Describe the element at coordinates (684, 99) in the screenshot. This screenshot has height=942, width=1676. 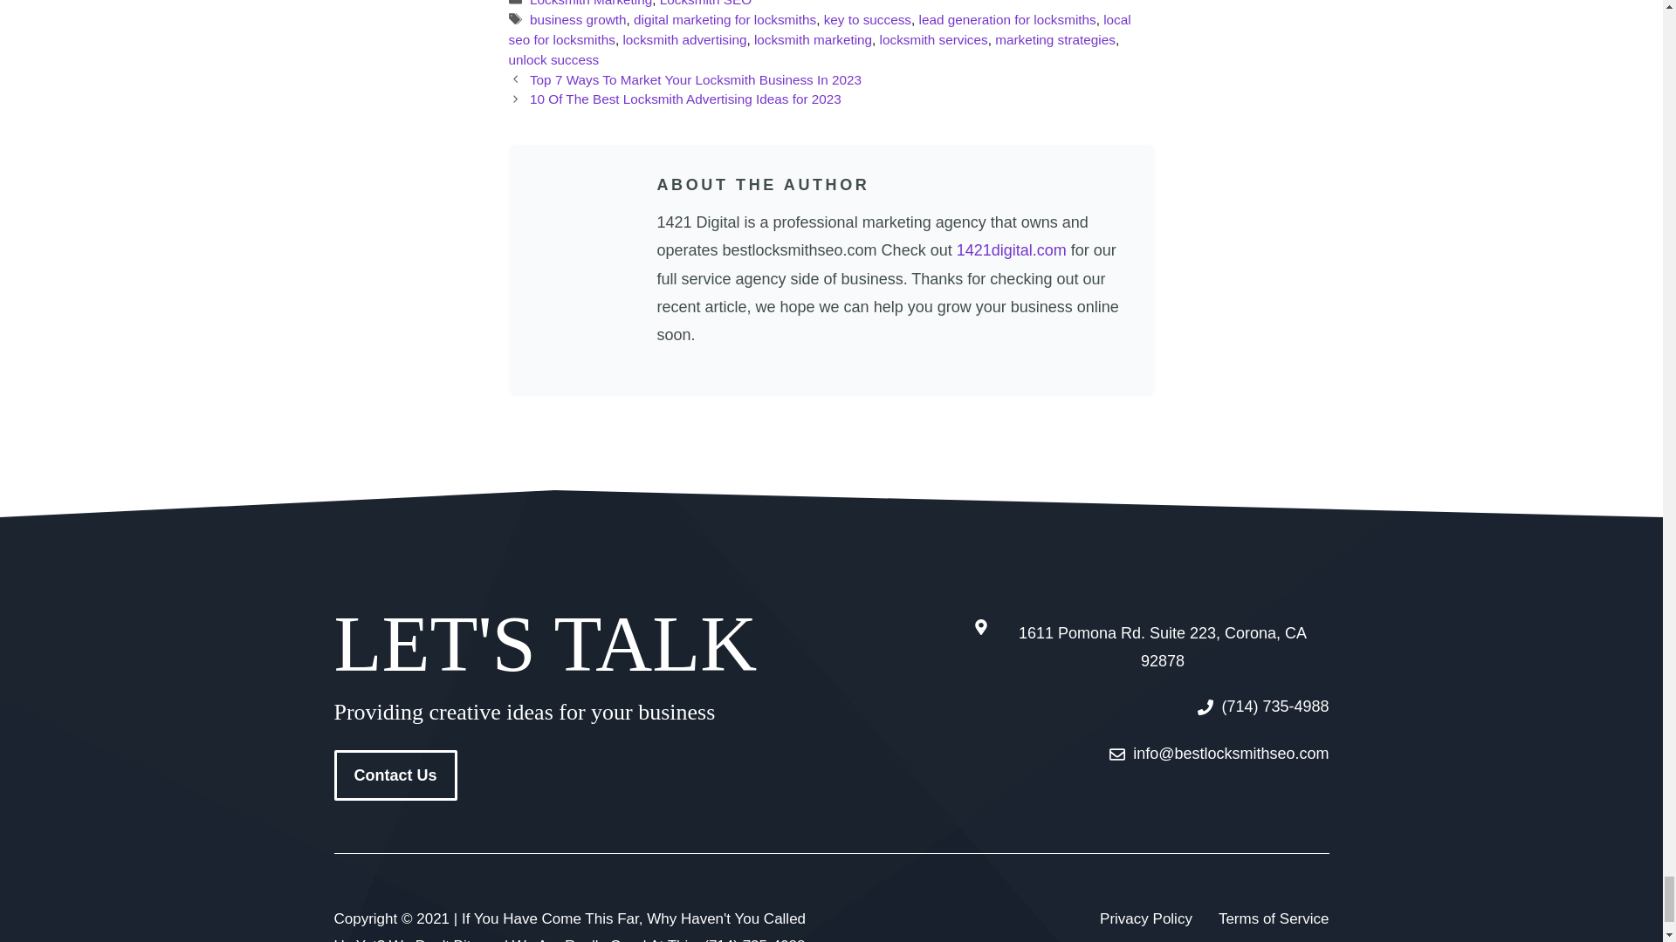
I see `Next` at that location.